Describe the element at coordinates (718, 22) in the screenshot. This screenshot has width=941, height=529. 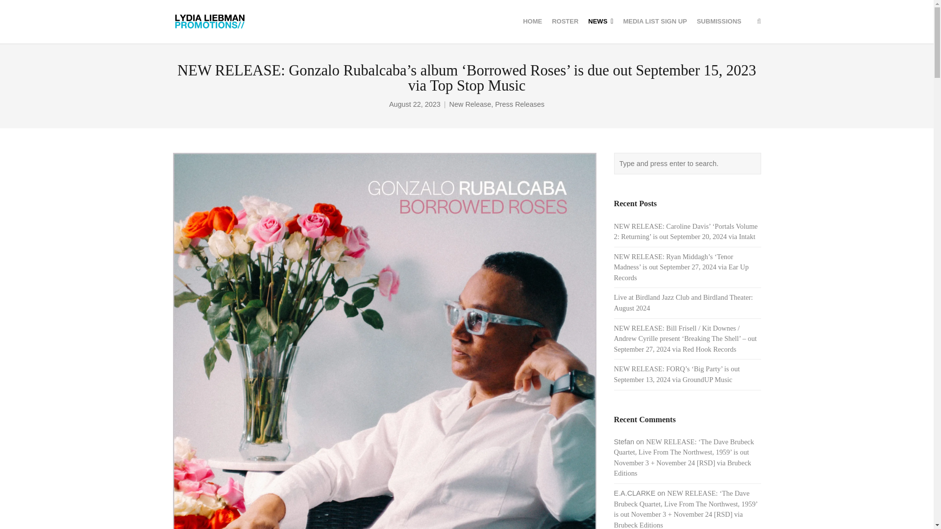
I see `SUBMISSIONS` at that location.